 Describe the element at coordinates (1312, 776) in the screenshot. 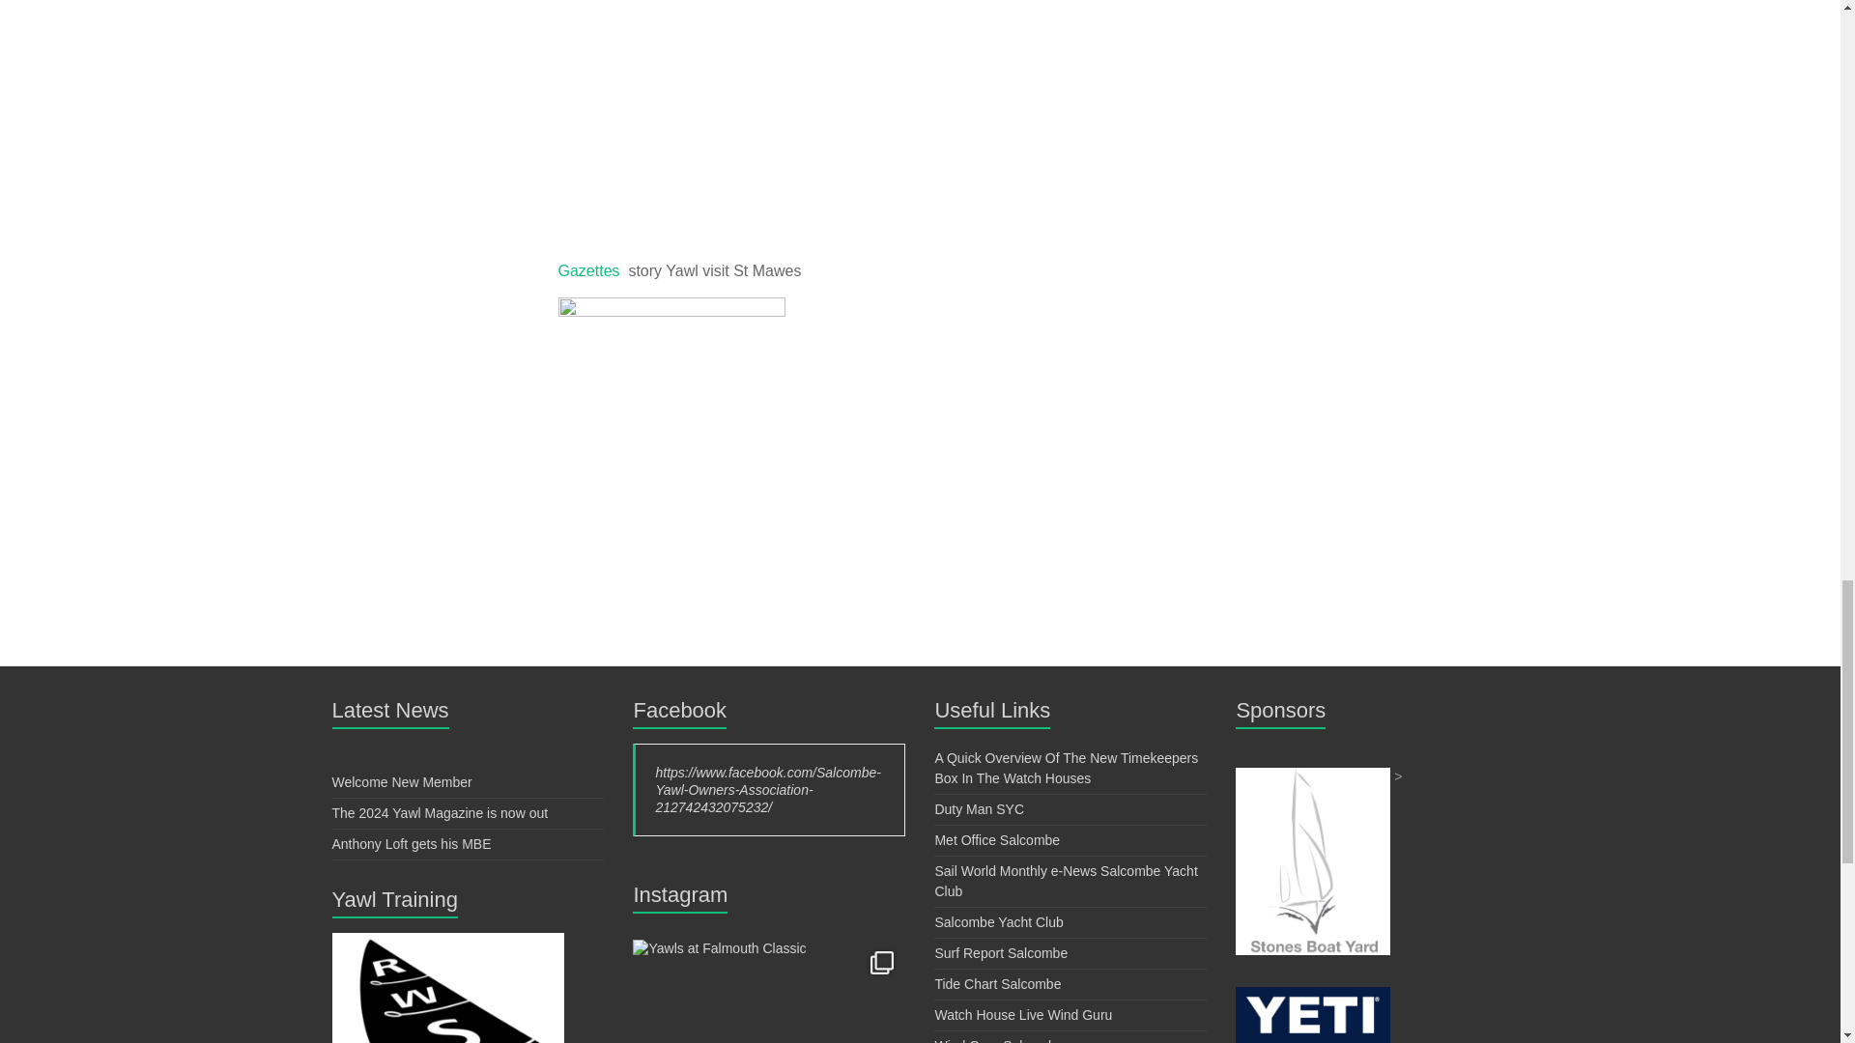

I see `Advertisement` at that location.